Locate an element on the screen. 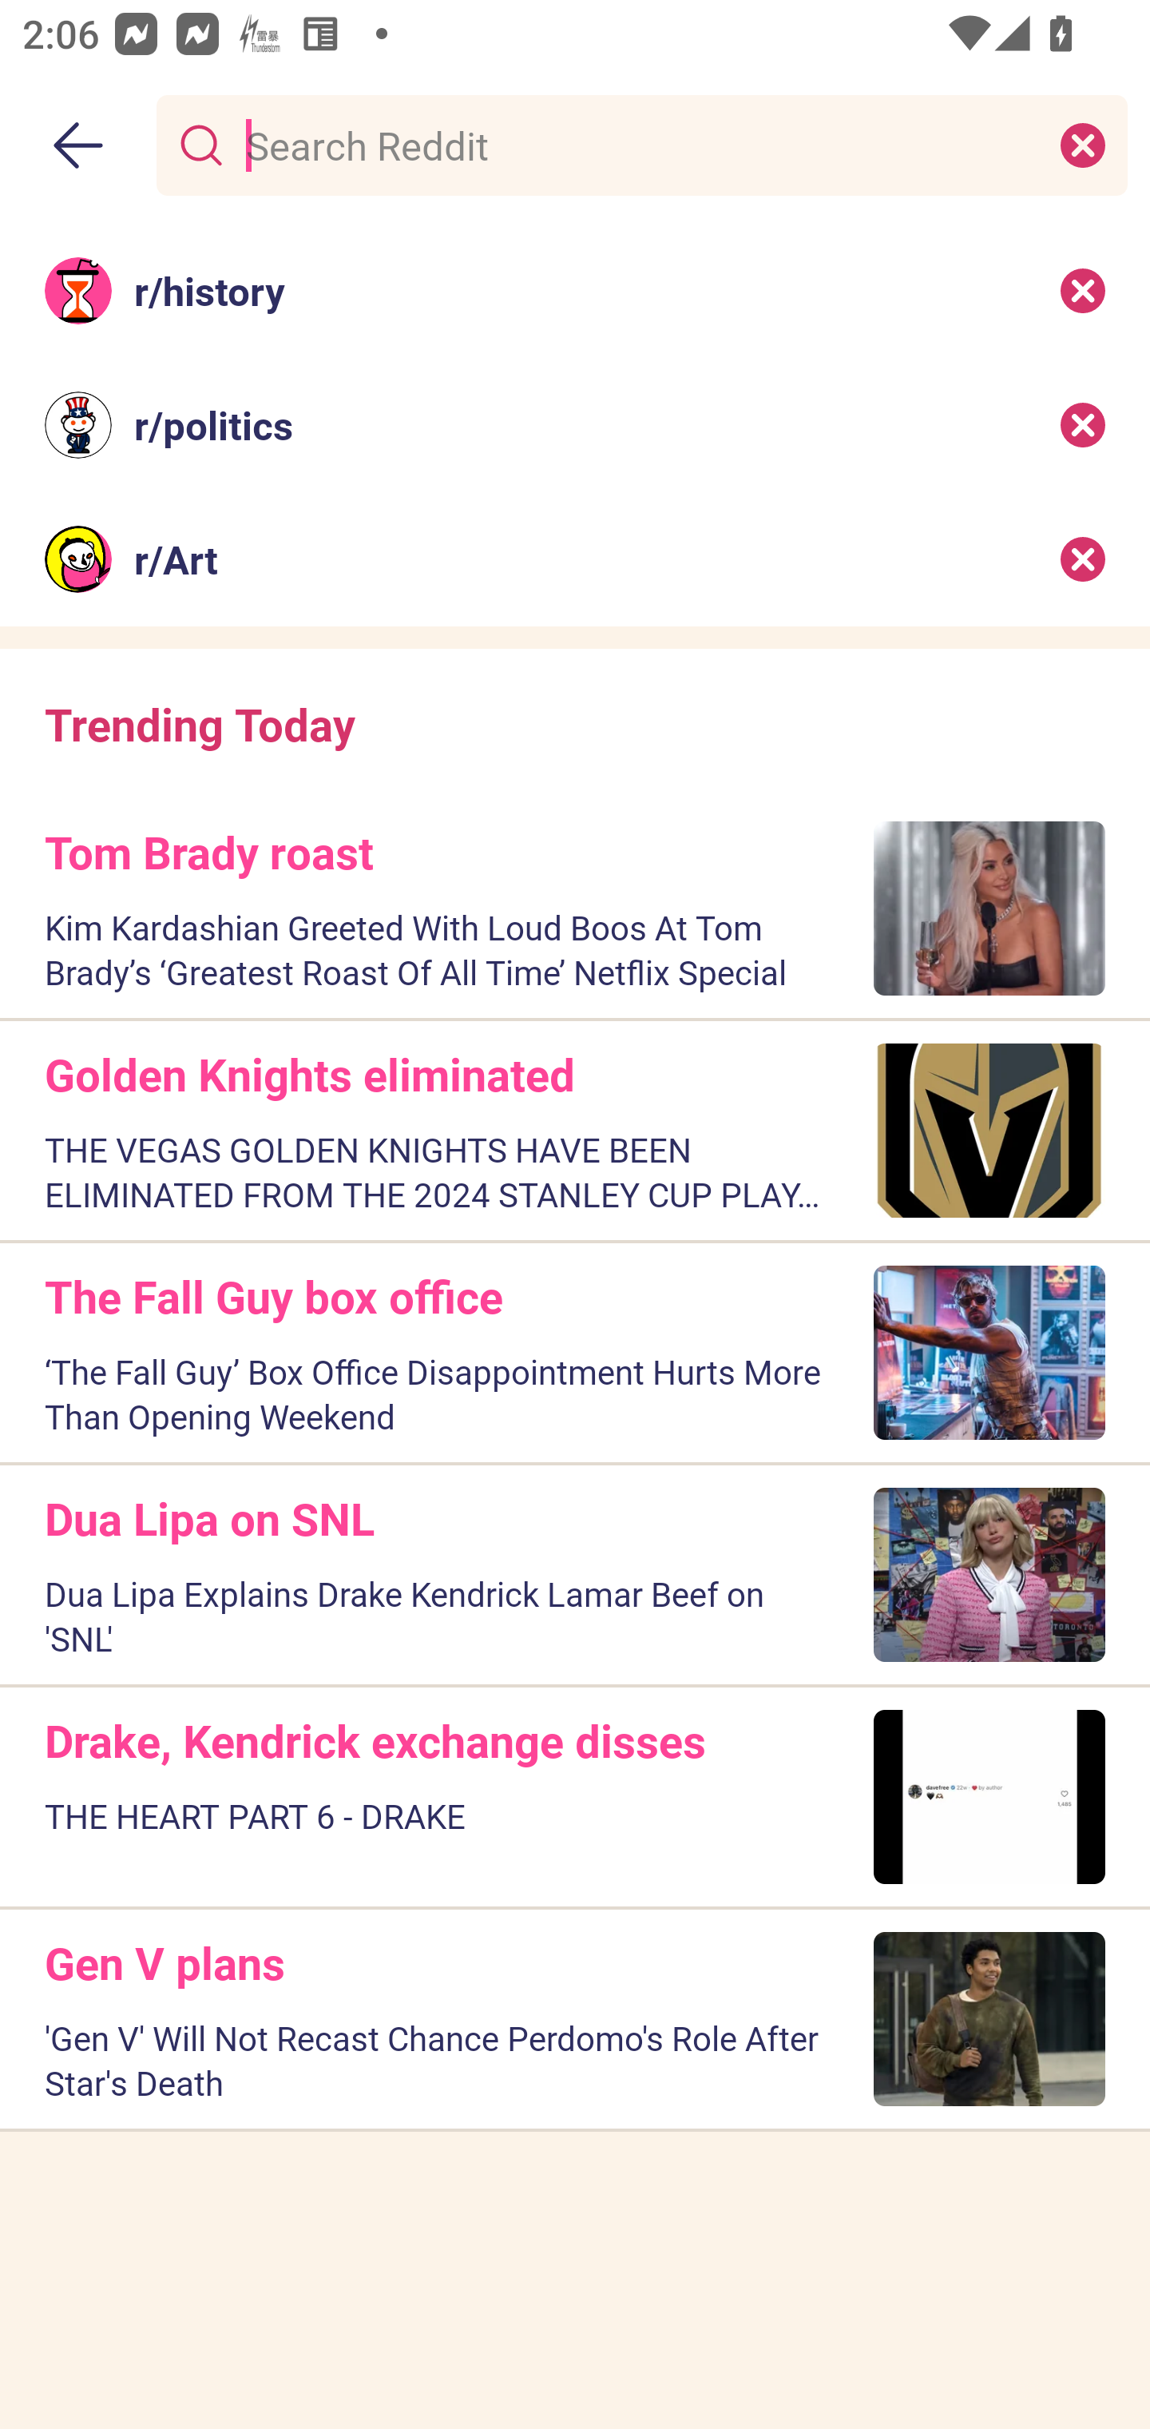  r/politics Recent search: r/politics Remove is located at coordinates (575, 425).